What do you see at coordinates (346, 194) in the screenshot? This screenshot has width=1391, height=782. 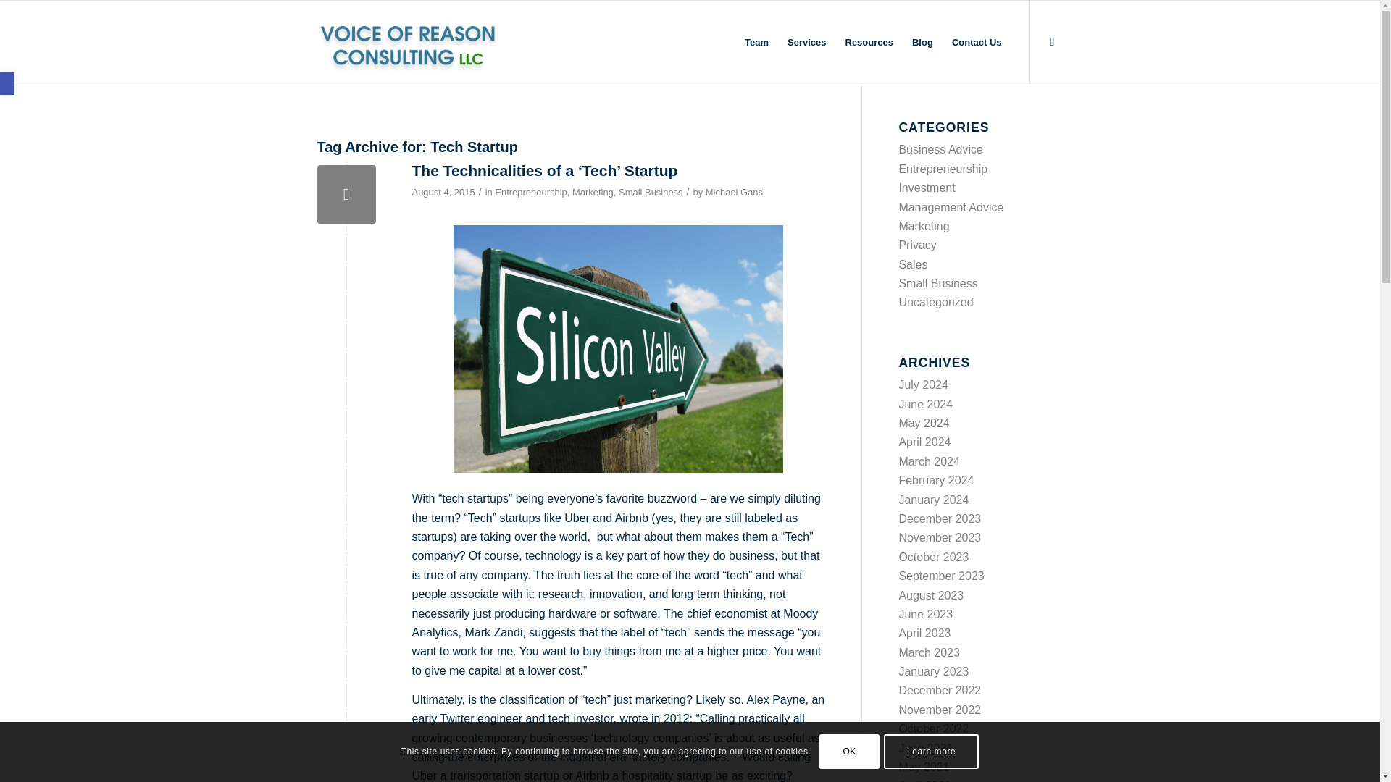 I see `The Technicalities of a 'Tech' Startup` at bounding box center [346, 194].